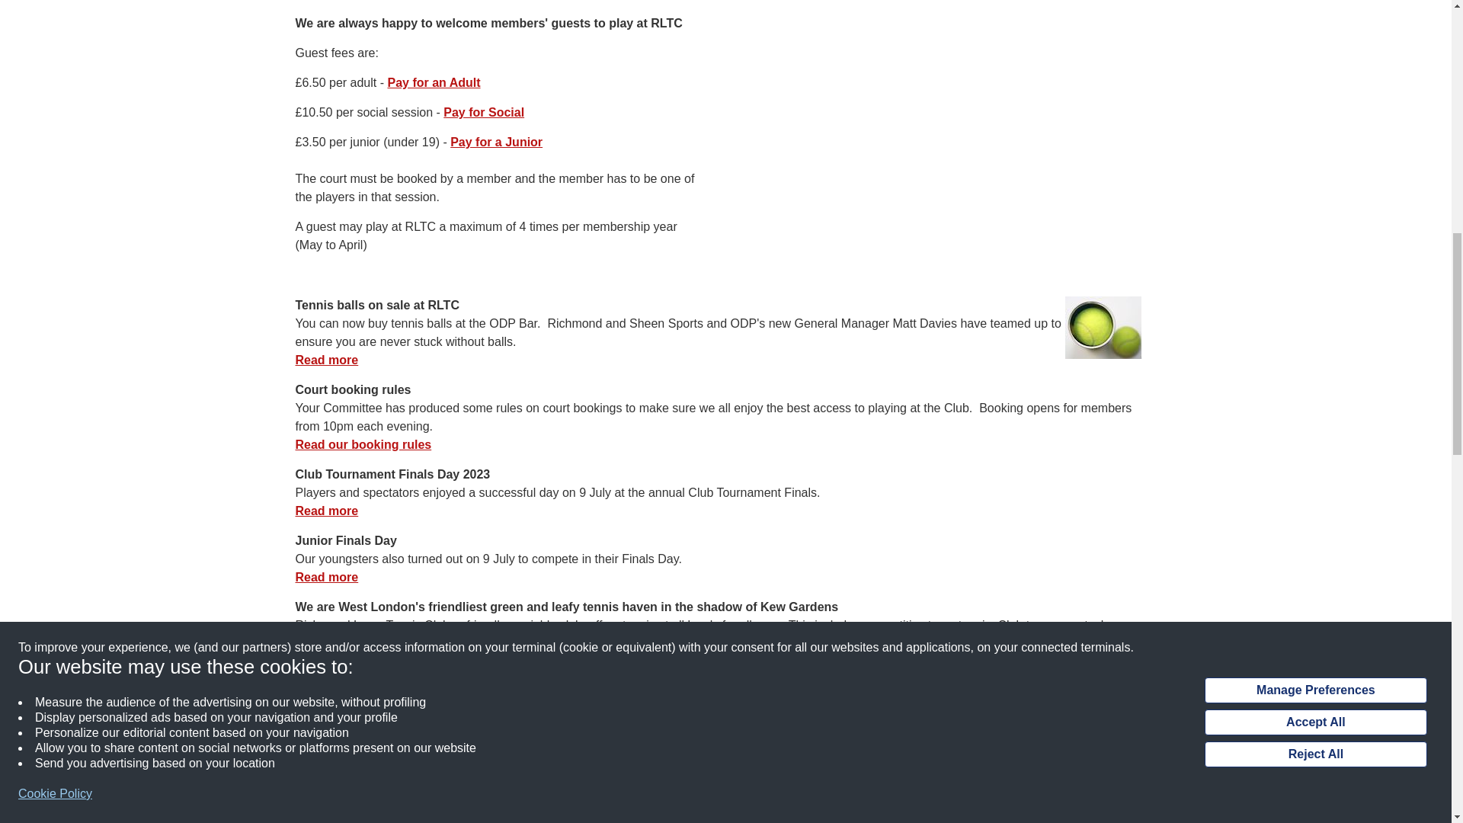 The image size is (1463, 823). Describe the element at coordinates (326, 360) in the screenshot. I see `Read more` at that location.